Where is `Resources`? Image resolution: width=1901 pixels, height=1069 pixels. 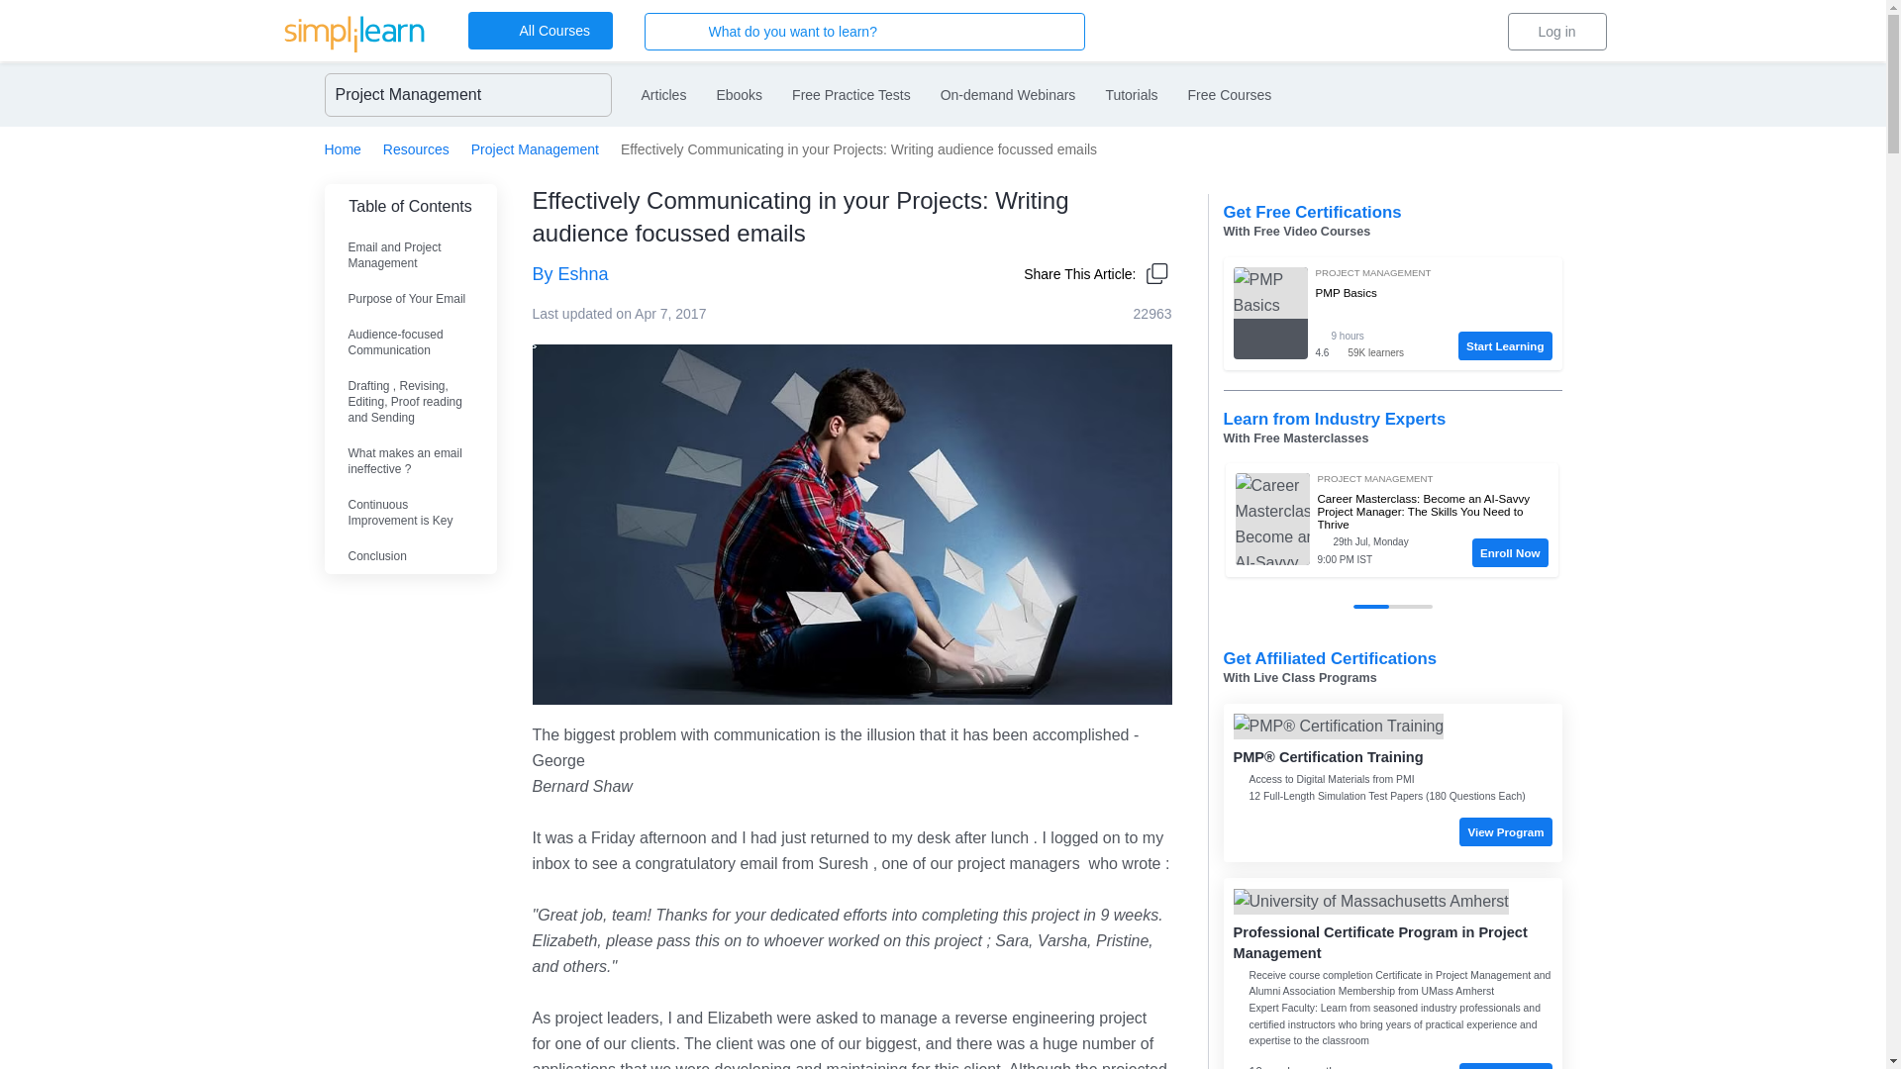
Resources is located at coordinates (416, 148).